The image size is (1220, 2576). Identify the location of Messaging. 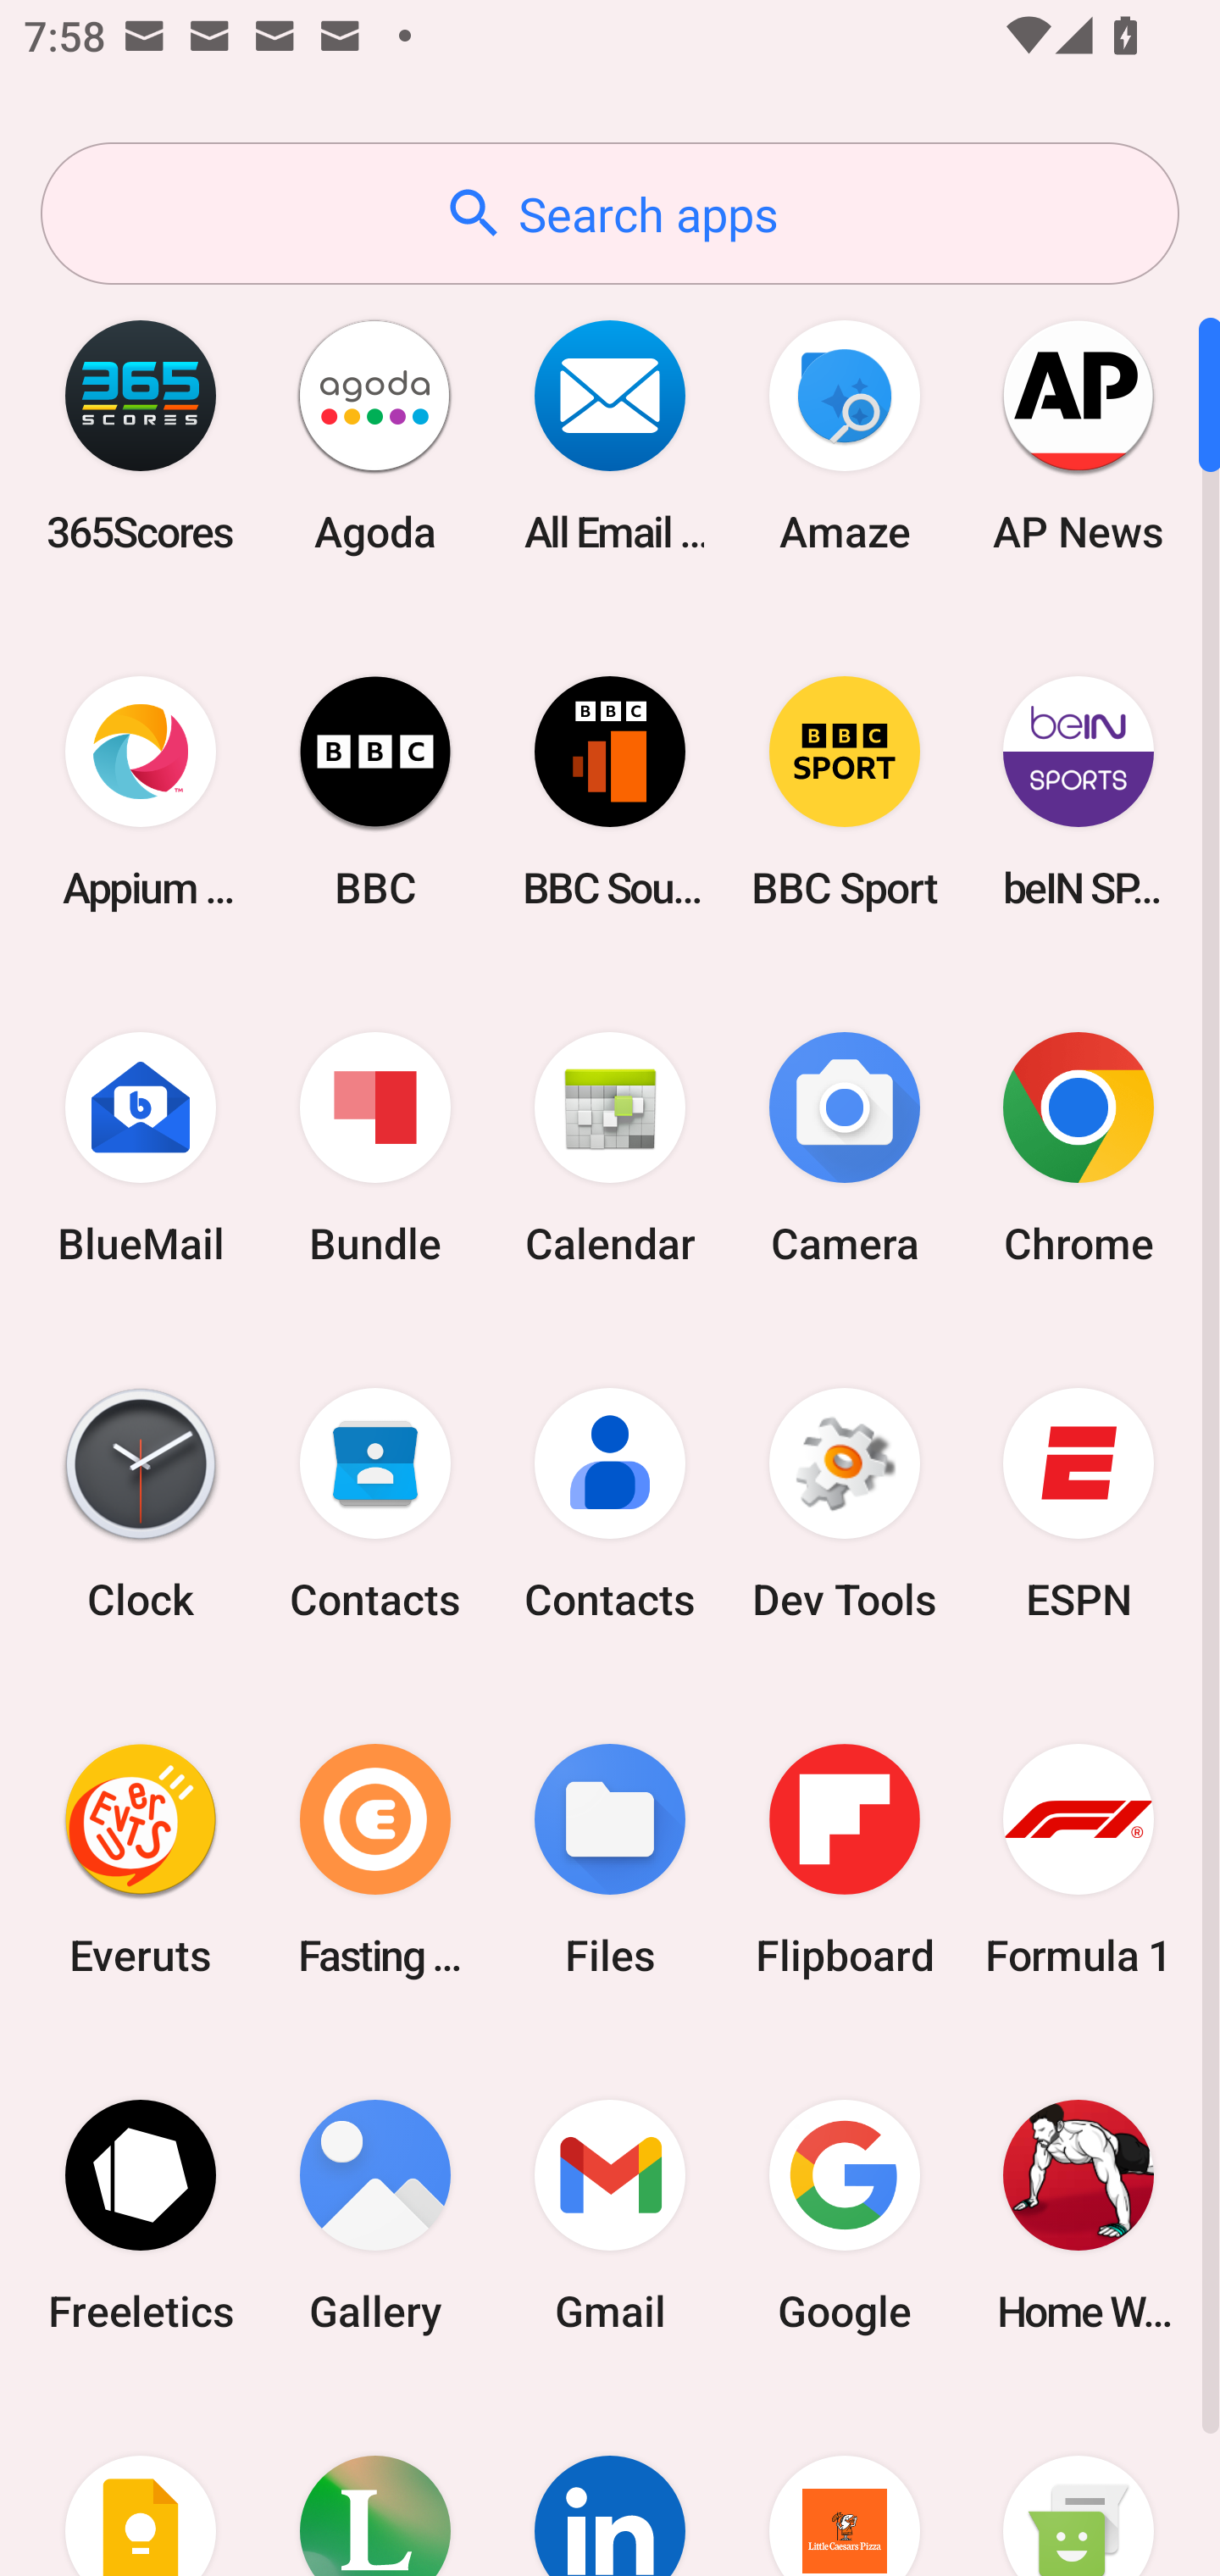
(1079, 2484).